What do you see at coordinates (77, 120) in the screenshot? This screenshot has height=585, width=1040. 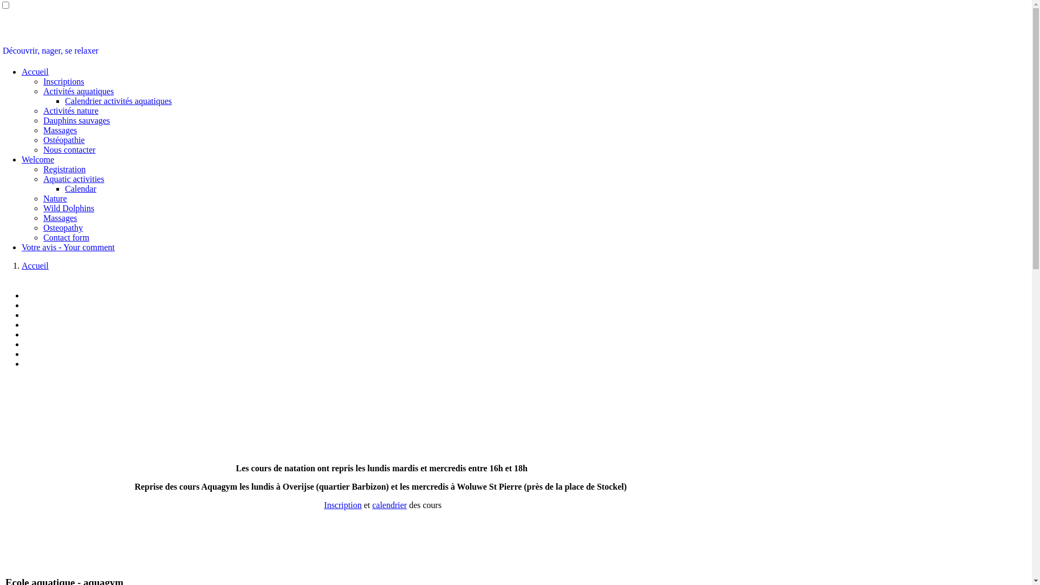 I see `Dauphins sauvages` at bounding box center [77, 120].